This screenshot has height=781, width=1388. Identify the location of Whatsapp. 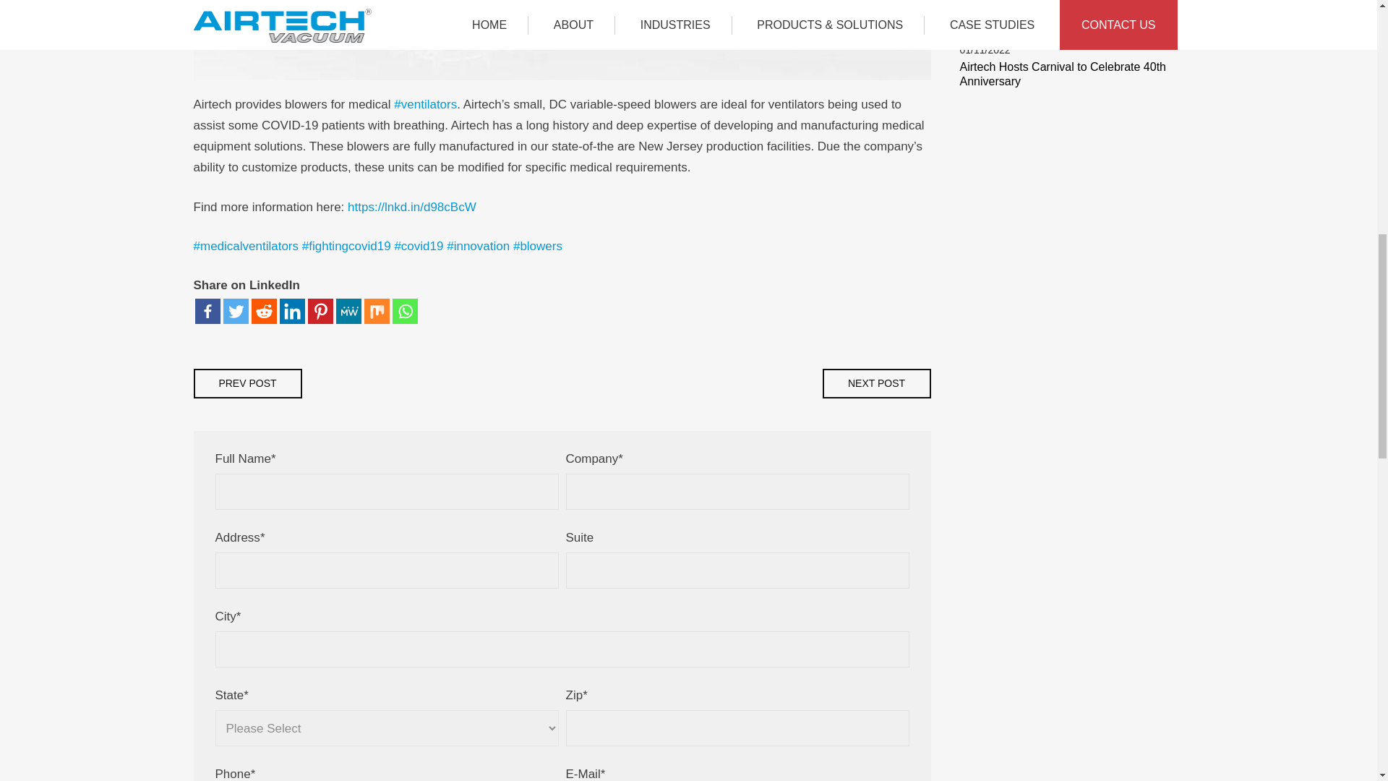
(404, 311).